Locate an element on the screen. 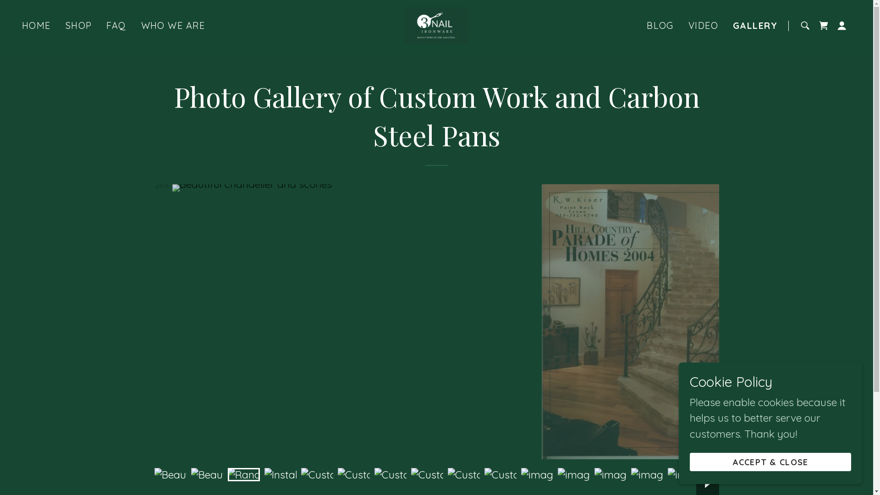  SHOP is located at coordinates (79, 26).